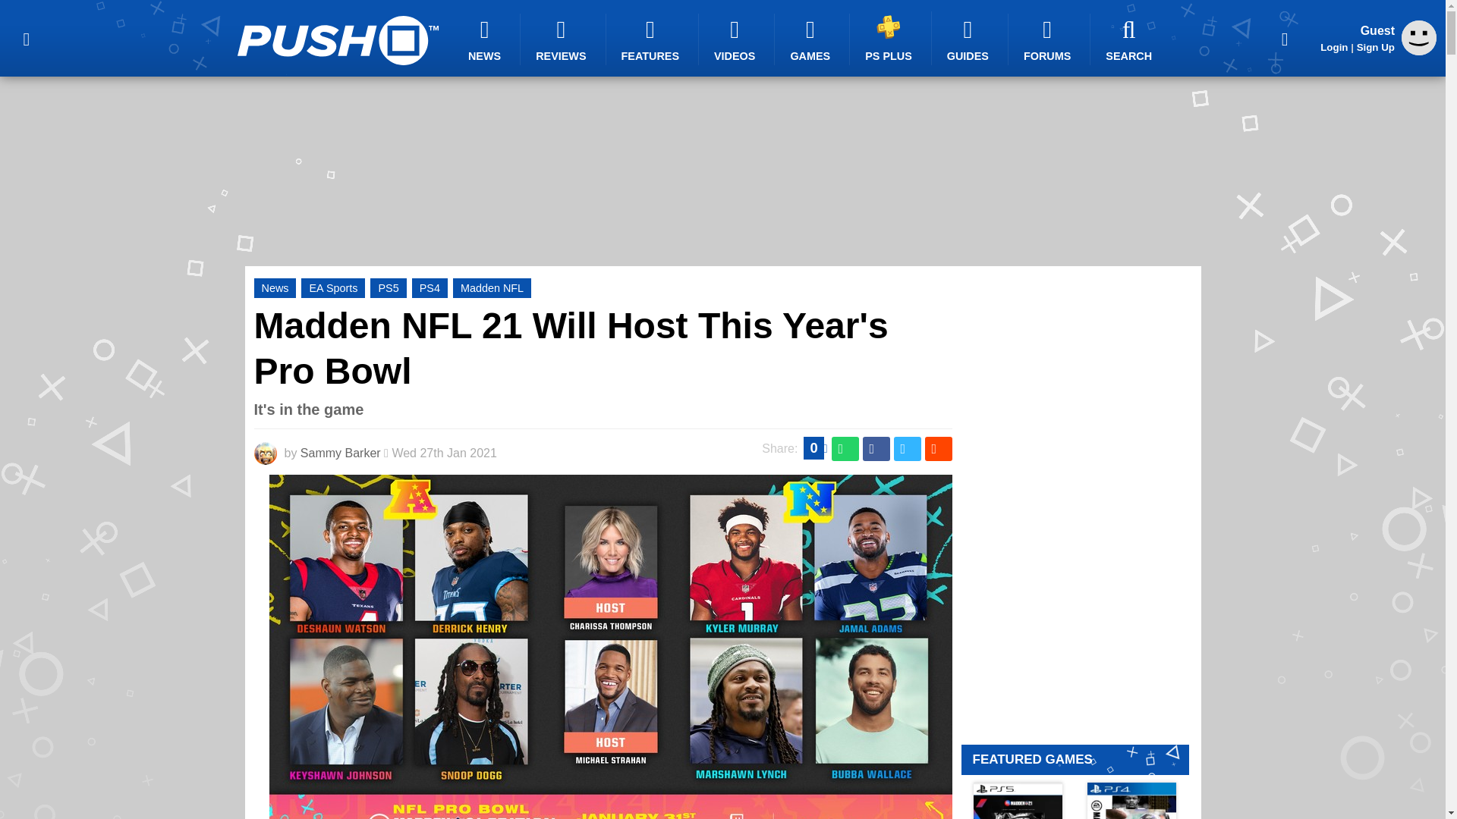  Describe the element at coordinates (1419, 38) in the screenshot. I see `Guest` at that location.